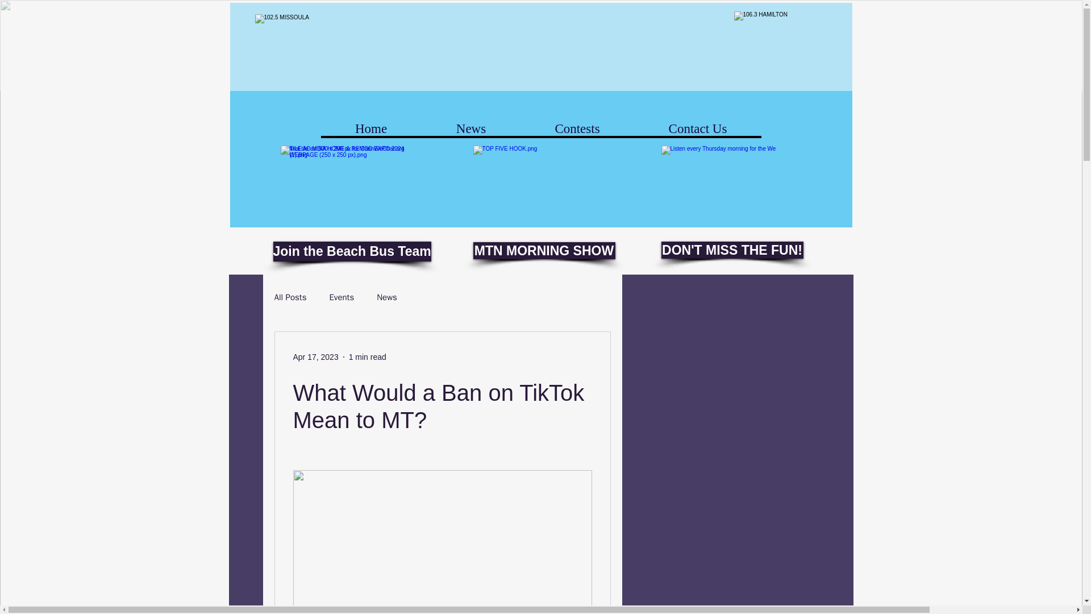  I want to click on 1063.png, so click(780, 41).